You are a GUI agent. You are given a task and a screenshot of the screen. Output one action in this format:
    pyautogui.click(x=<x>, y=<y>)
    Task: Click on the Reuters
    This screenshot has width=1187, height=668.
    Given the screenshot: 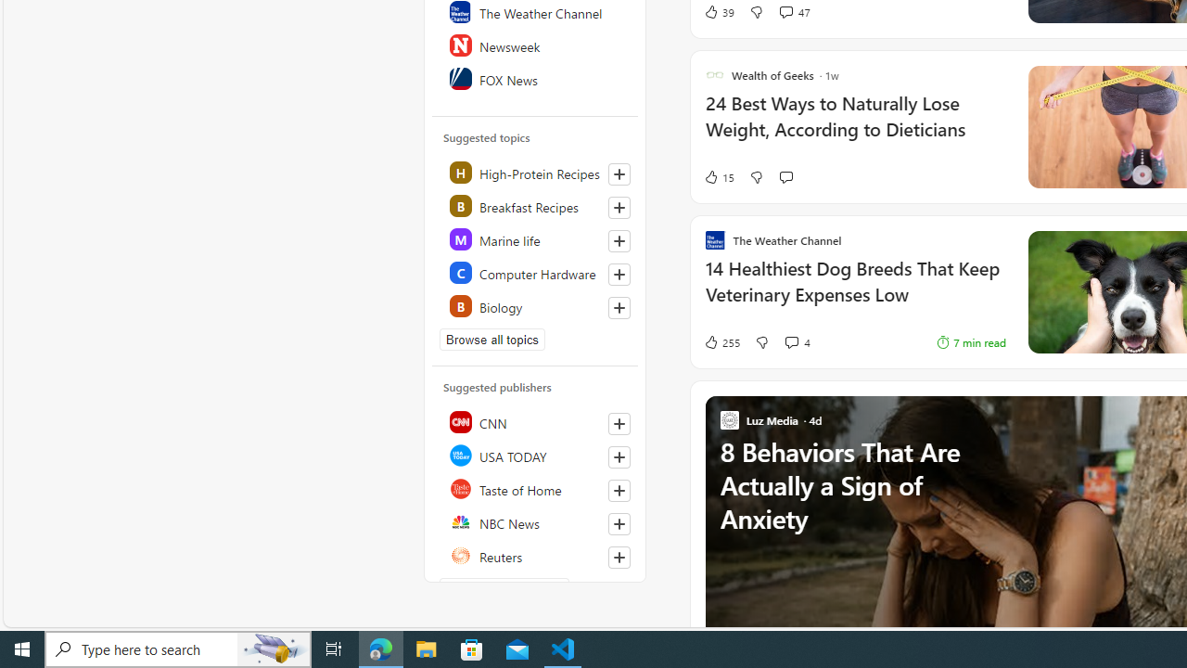 What is the action you would take?
    pyautogui.click(x=536, y=555)
    